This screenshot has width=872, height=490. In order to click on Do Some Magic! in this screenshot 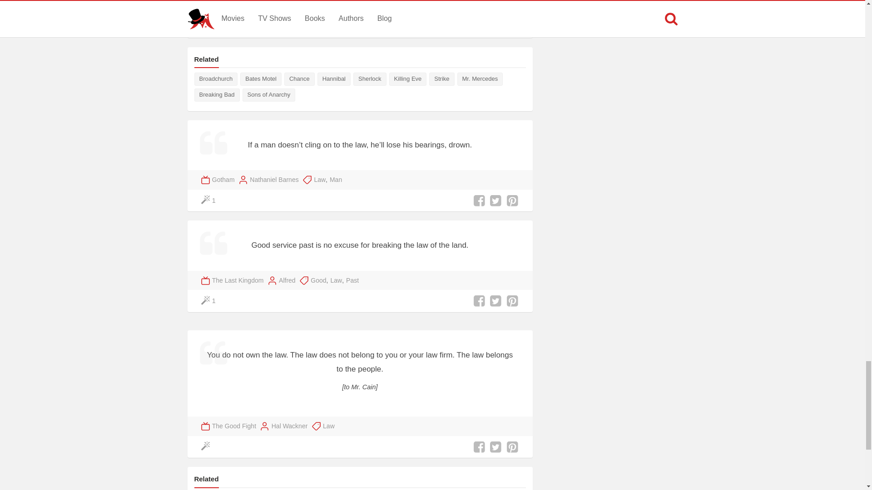, I will do `click(207, 447)`.